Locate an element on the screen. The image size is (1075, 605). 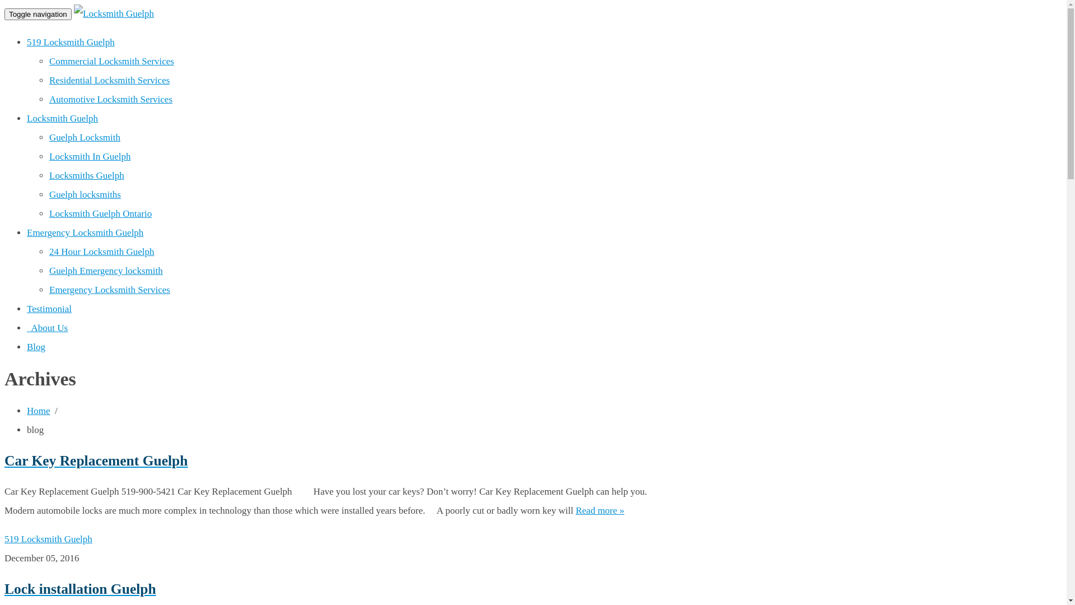
519 Locksmith Guelph is located at coordinates (48, 539).